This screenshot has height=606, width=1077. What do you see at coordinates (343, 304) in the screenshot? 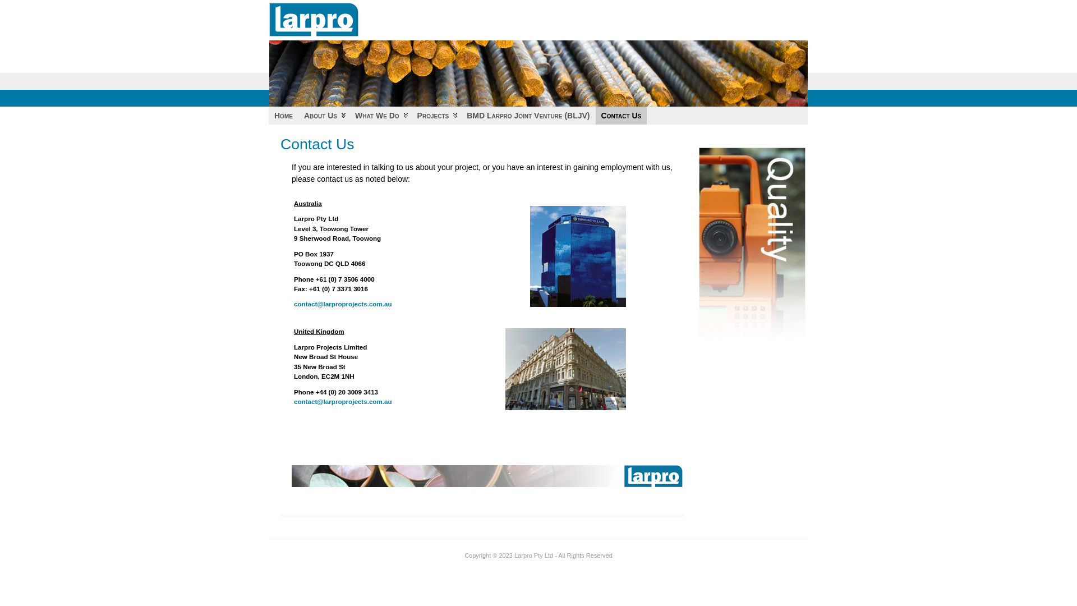
I see `contact@larproprojects.com.au` at bounding box center [343, 304].